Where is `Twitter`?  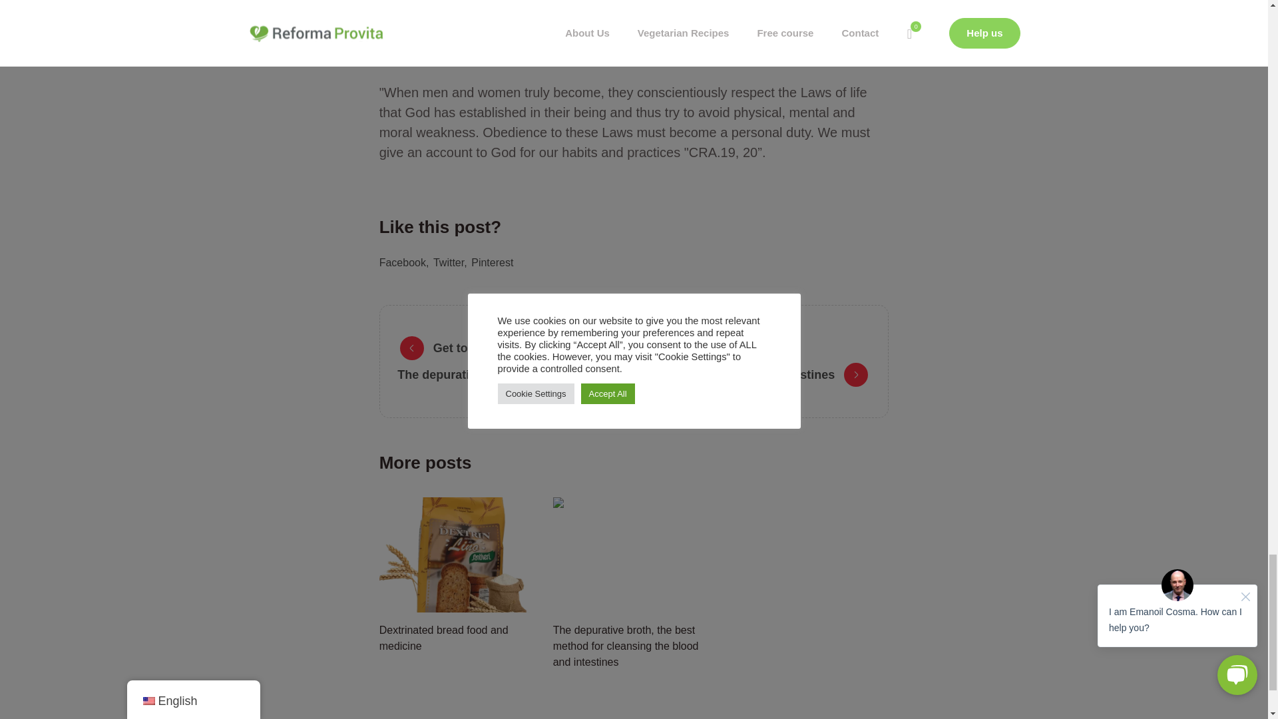 Twitter is located at coordinates (450, 262).